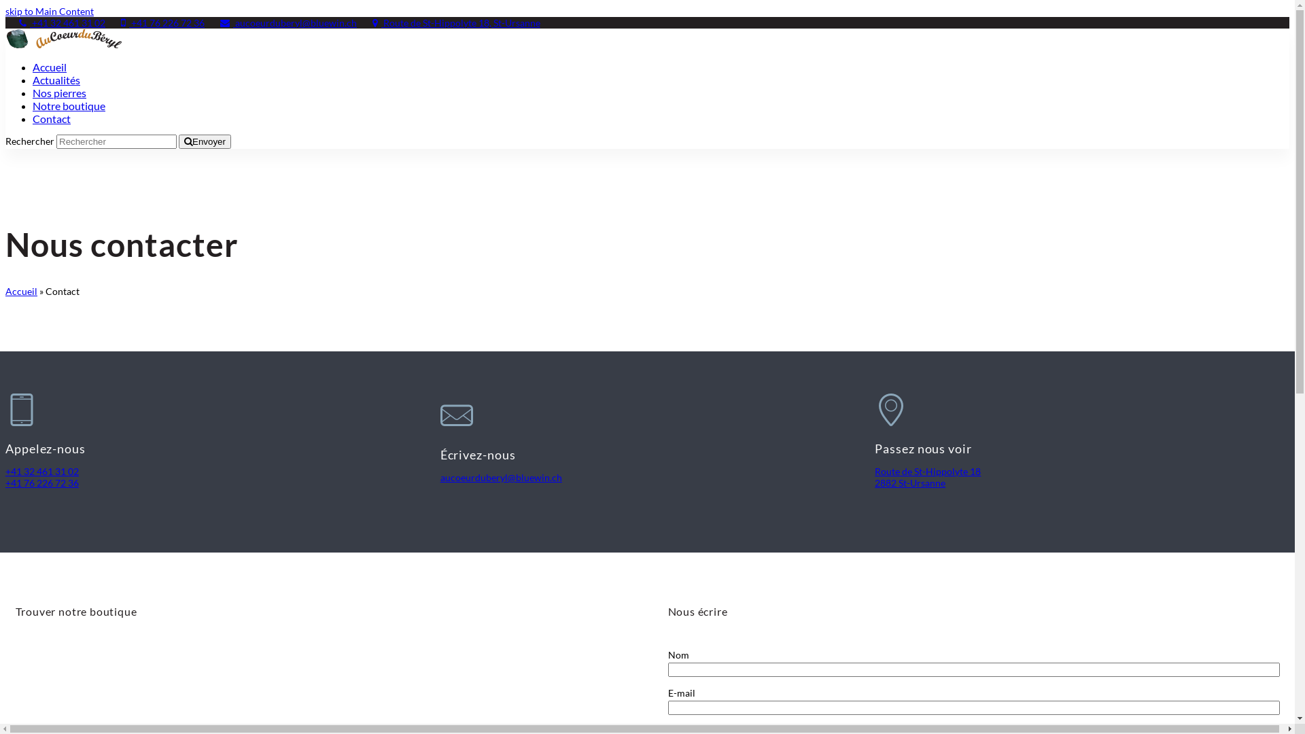 The height and width of the screenshot is (734, 1305). Describe the element at coordinates (50, 11) in the screenshot. I see `skip to Main Content` at that location.